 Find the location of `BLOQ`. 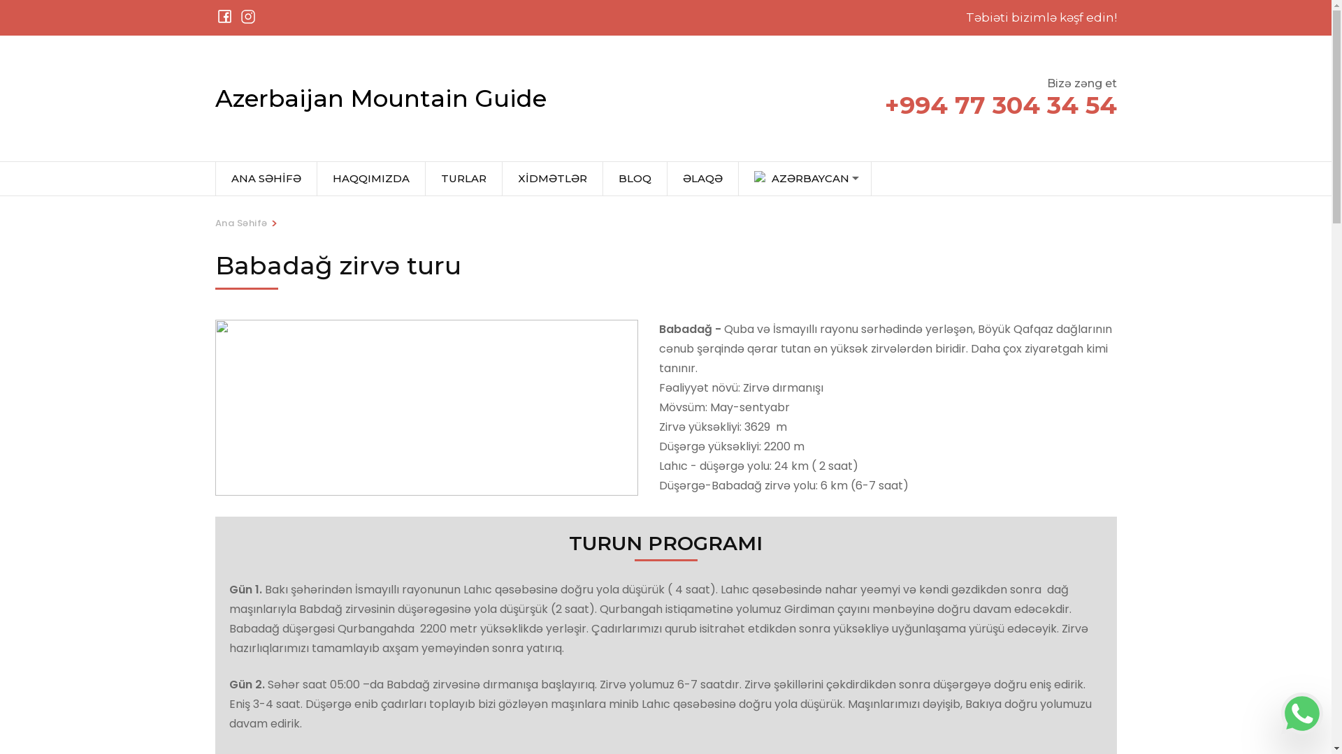

BLOQ is located at coordinates (635, 179).